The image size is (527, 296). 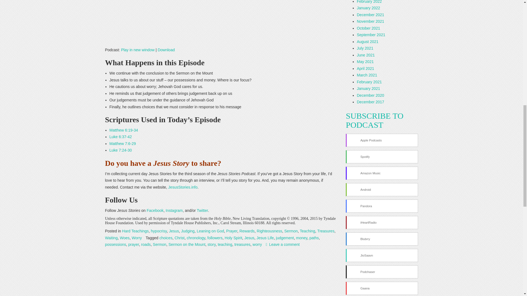 I want to click on Subscribe on Gaana, so click(x=382, y=288).